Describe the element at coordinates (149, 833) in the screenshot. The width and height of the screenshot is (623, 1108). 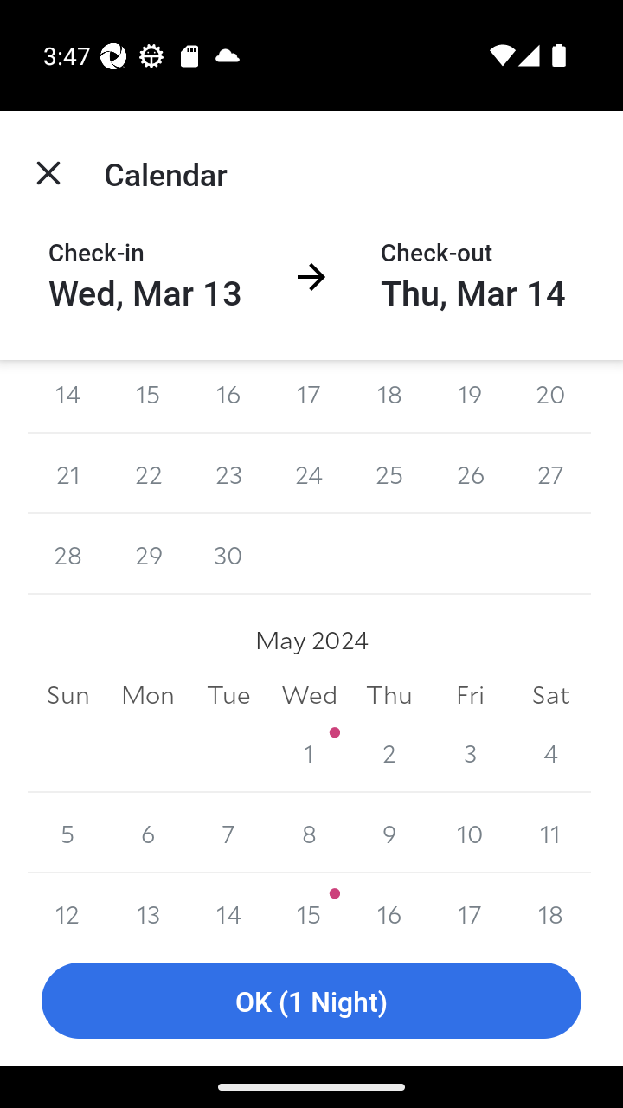
I see `6 6 May 2024` at that location.